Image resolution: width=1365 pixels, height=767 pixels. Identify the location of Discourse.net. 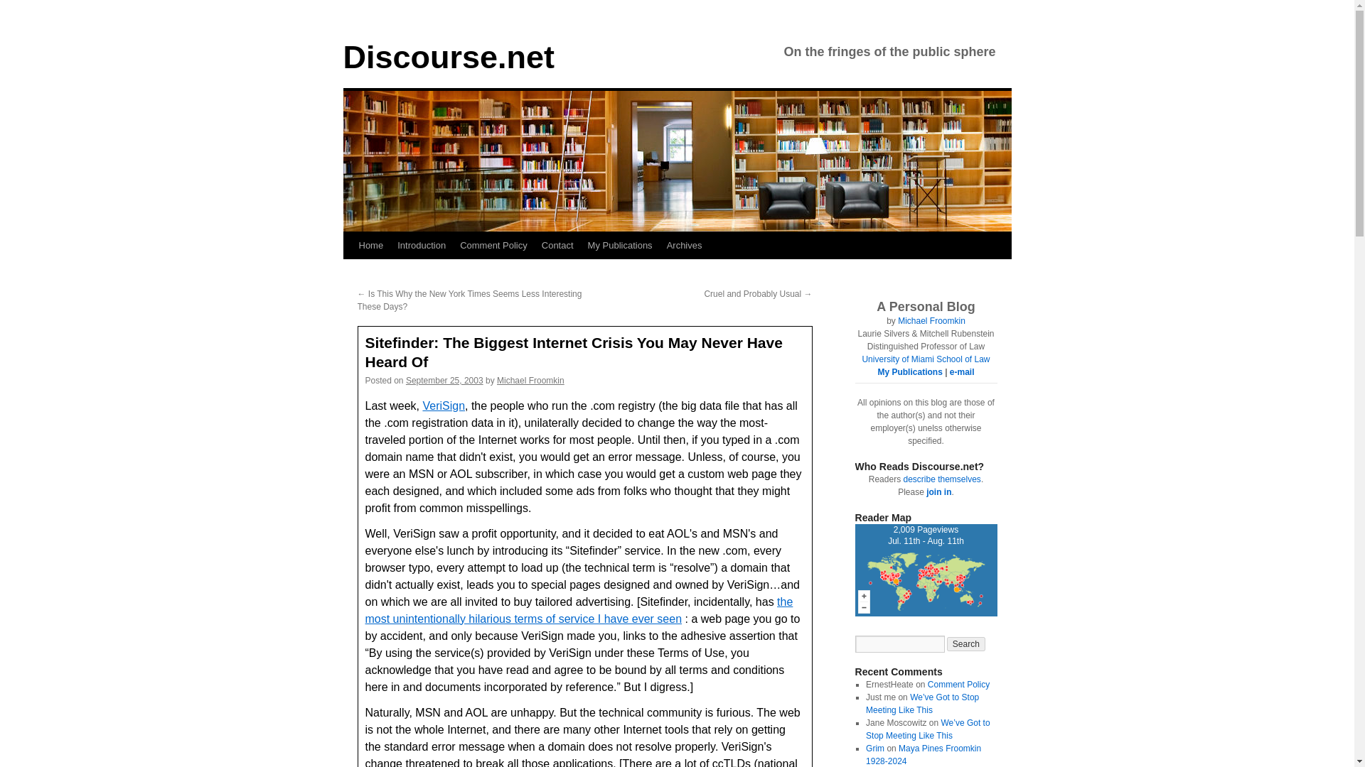
(448, 57).